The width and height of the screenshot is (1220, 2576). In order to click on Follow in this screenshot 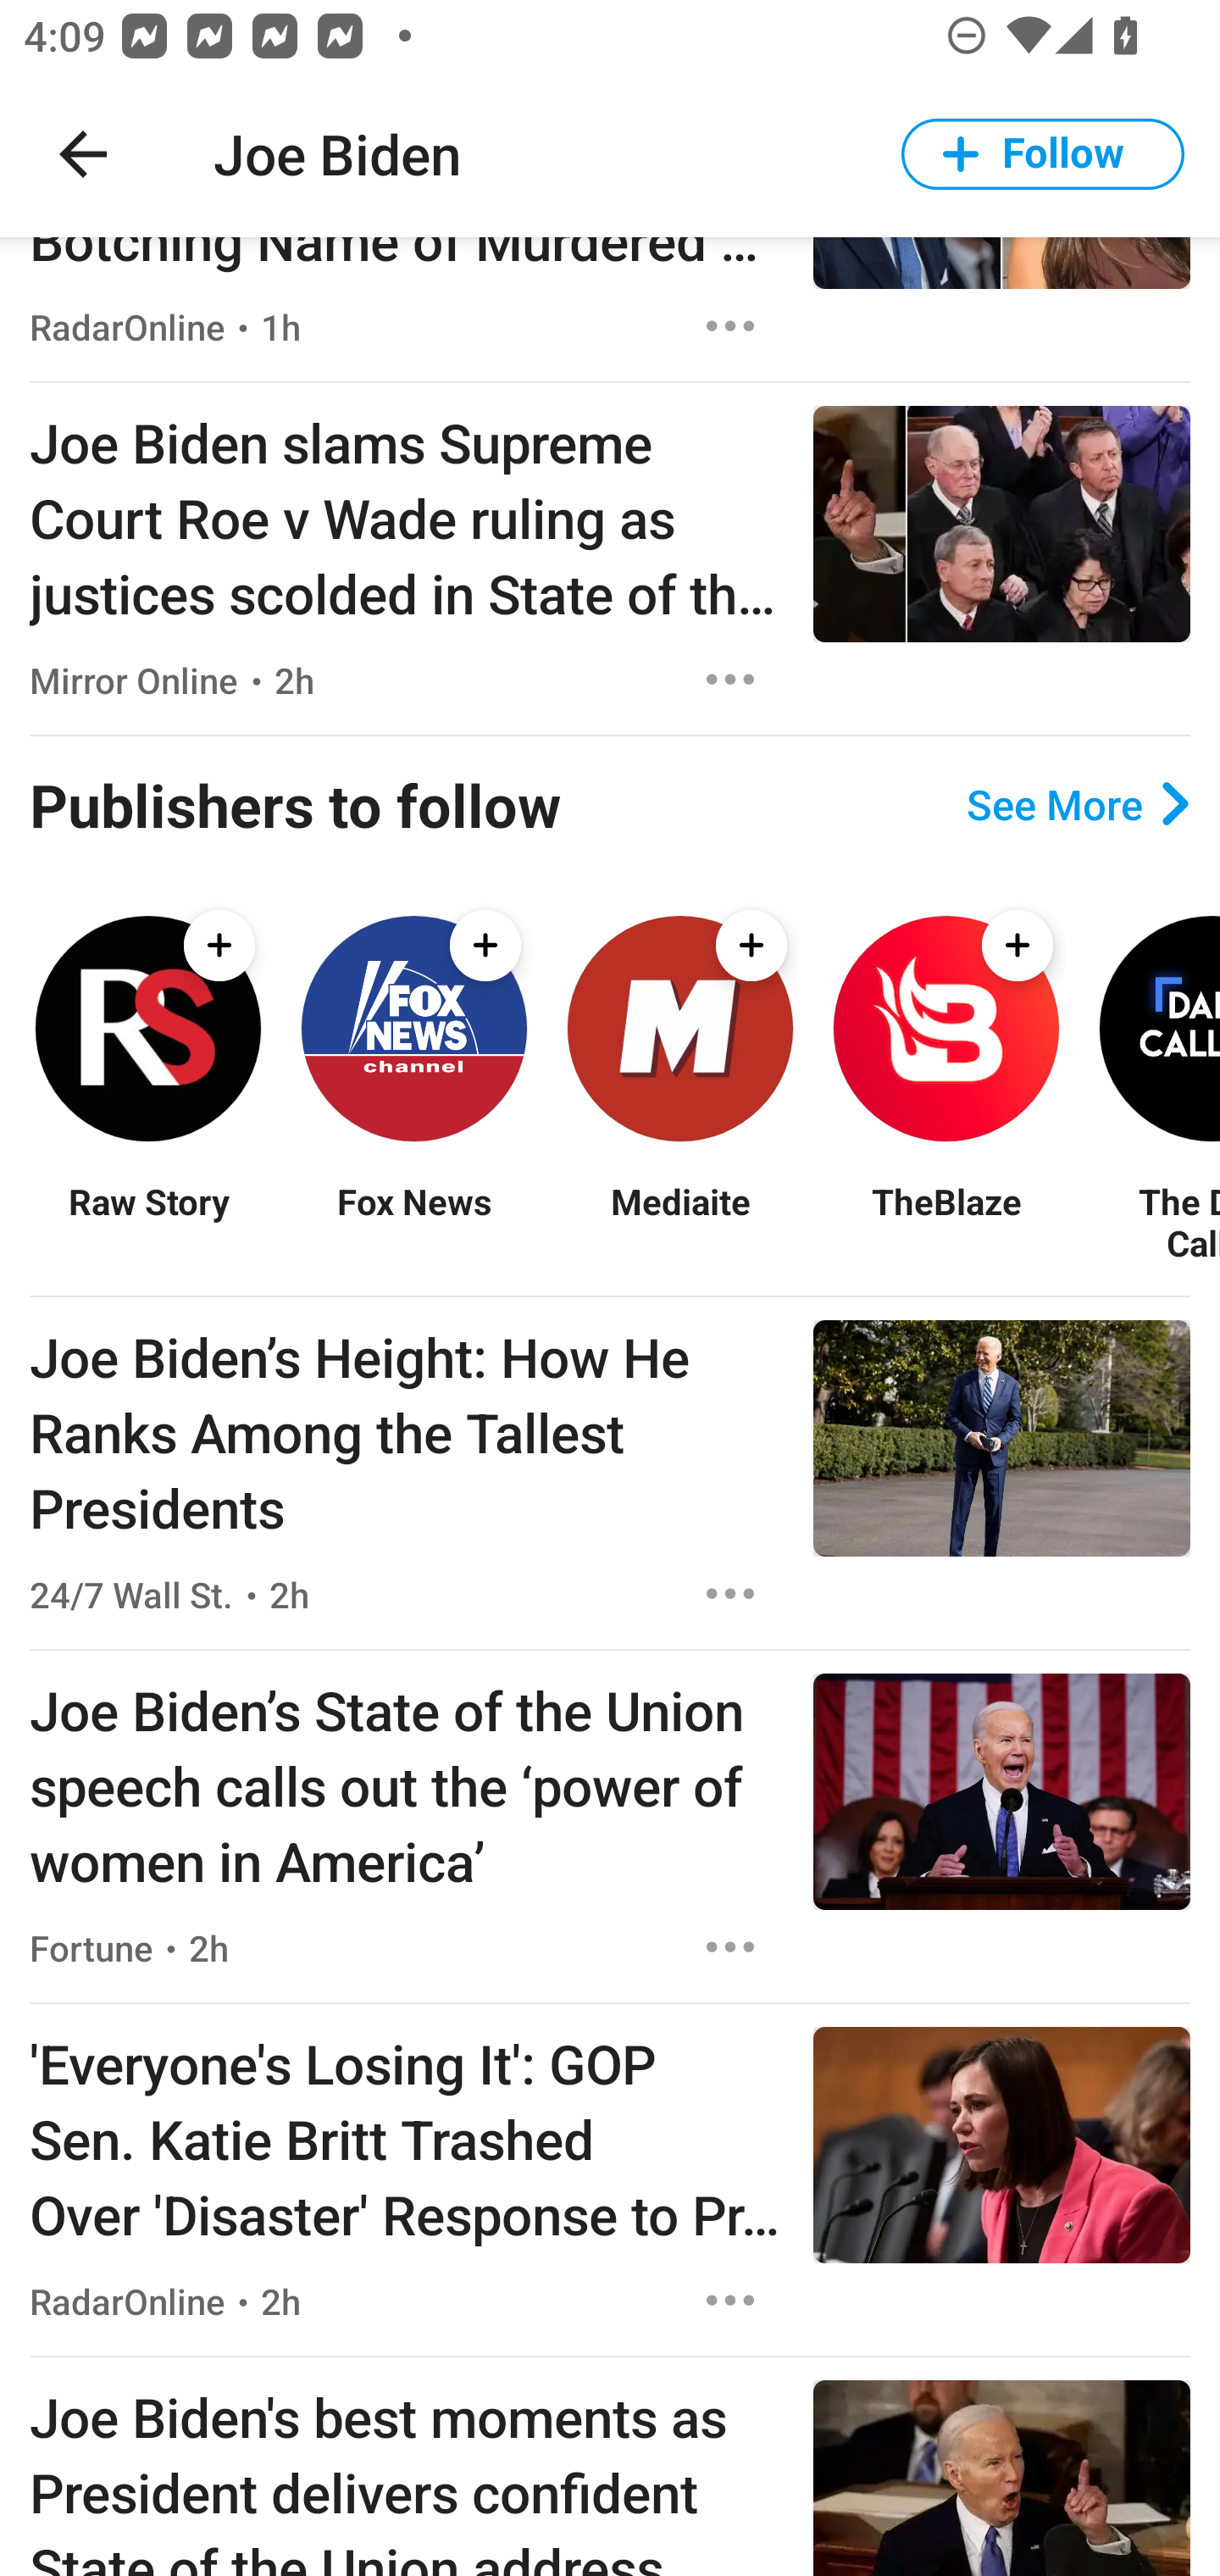, I will do `click(1043, 154)`.